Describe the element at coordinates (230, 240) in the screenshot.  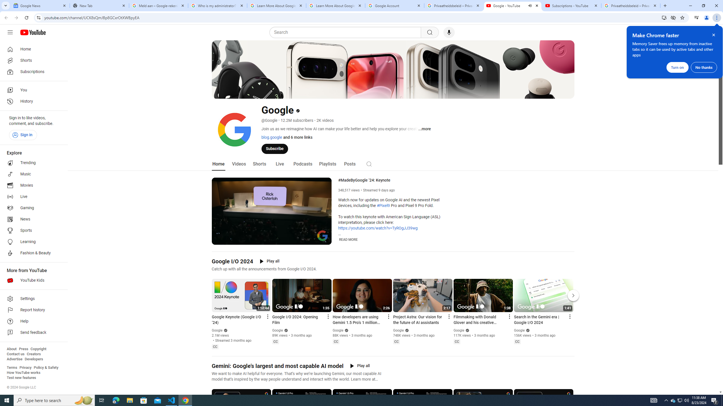
I see `Mute (m)` at that location.